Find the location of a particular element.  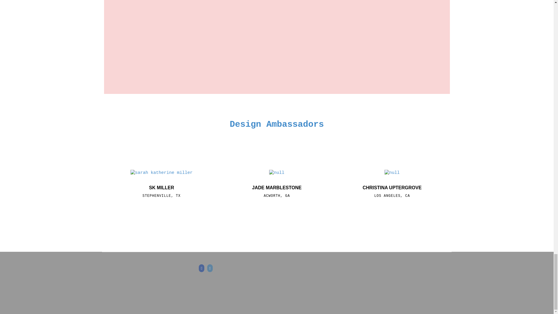

Our Products is located at coordinates (276, 124).